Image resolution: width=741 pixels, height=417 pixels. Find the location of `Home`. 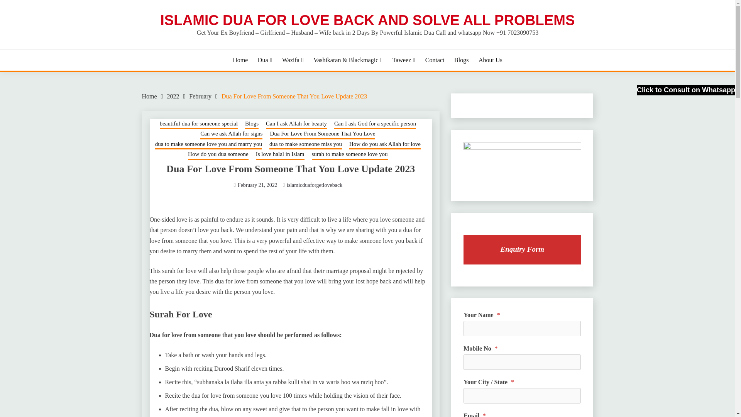

Home is located at coordinates (240, 60).